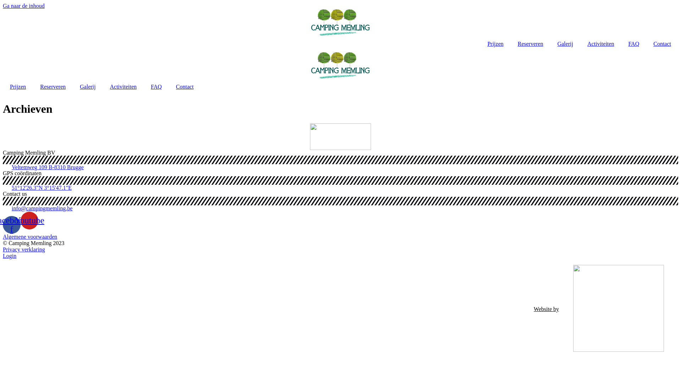 This screenshot has height=383, width=681. I want to click on Algemene voorwaarden, so click(340, 237).